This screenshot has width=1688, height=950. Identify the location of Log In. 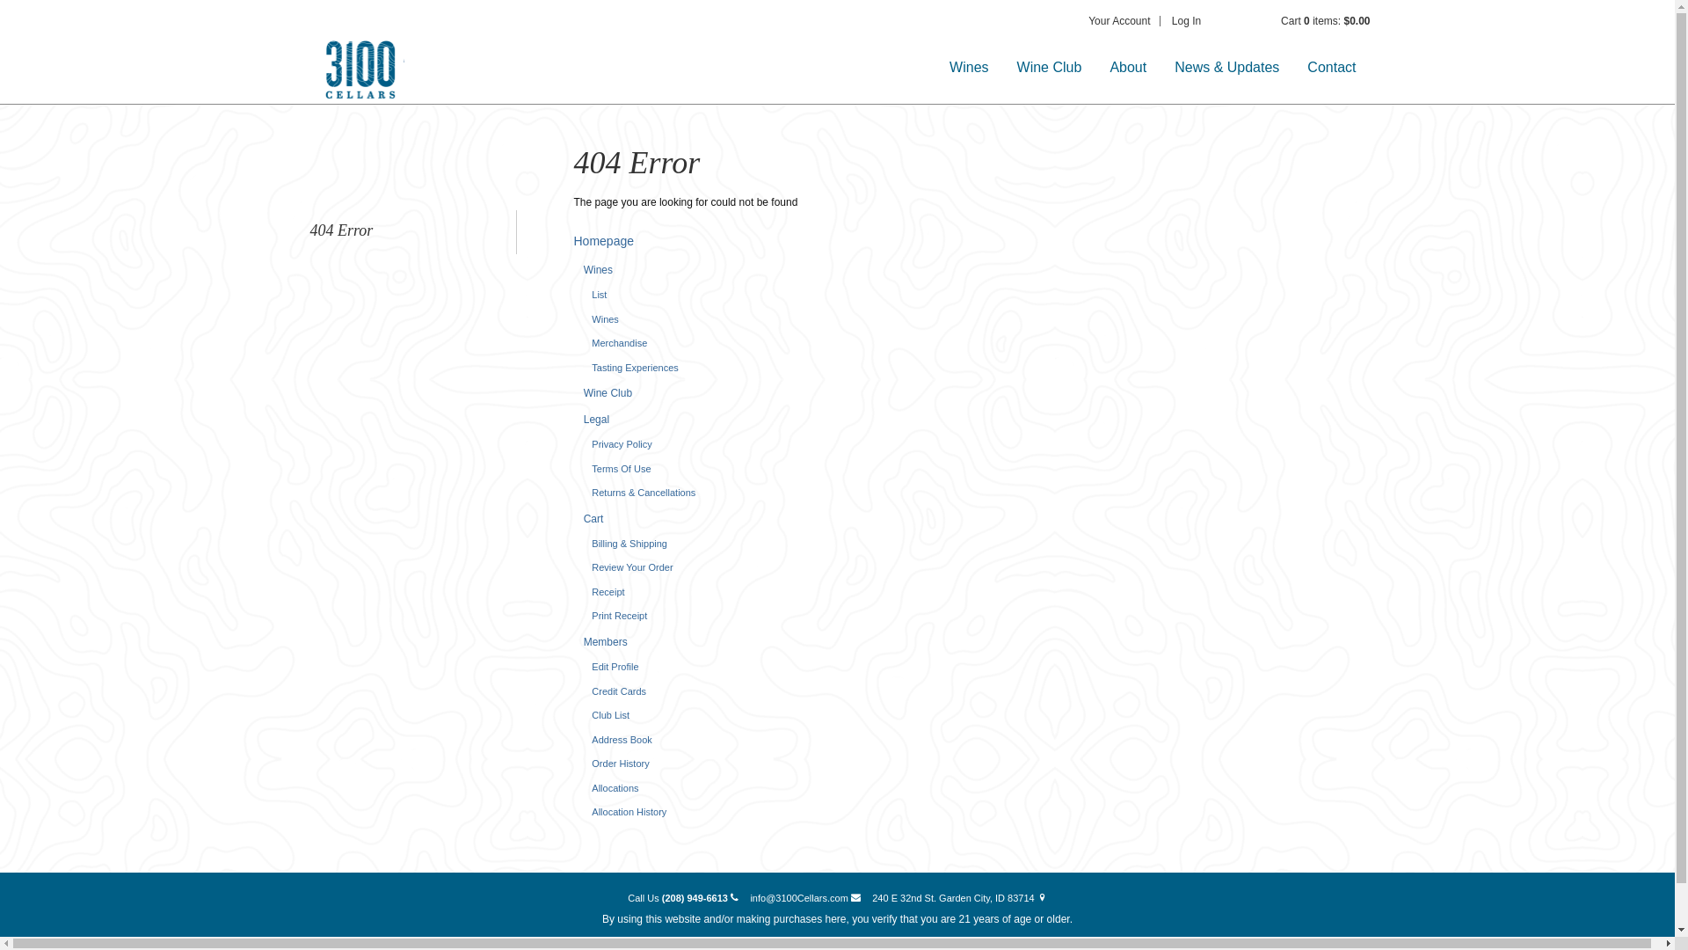
(1187, 21).